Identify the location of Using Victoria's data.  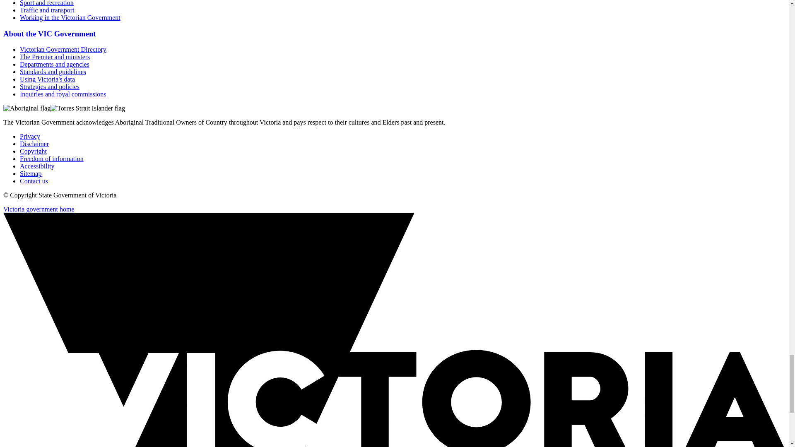
(47, 79).